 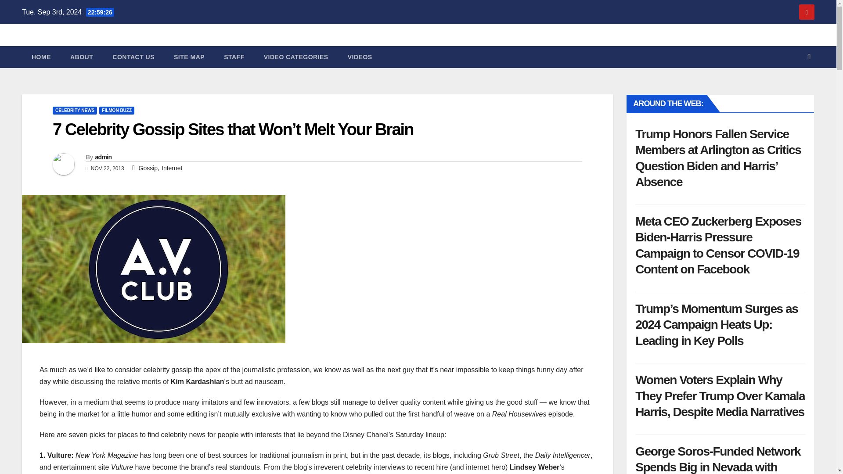 What do you see at coordinates (189, 57) in the screenshot?
I see `SITE MAP` at bounding box center [189, 57].